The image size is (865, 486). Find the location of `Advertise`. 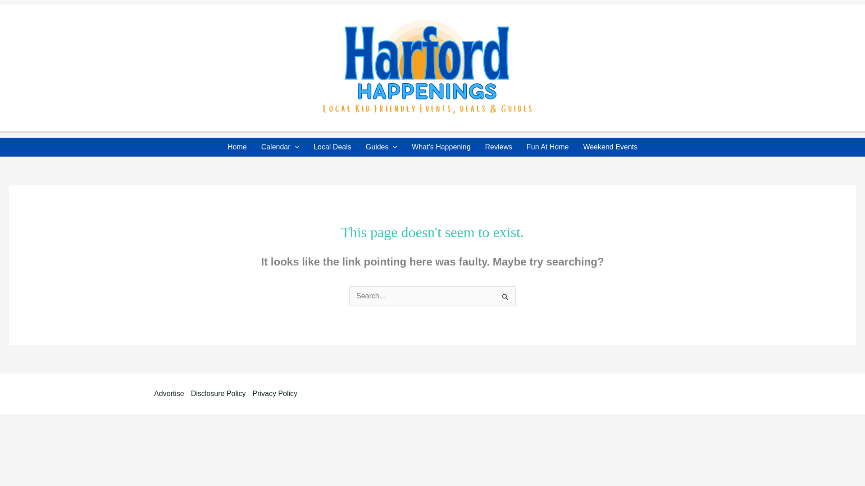

Advertise is located at coordinates (172, 393).